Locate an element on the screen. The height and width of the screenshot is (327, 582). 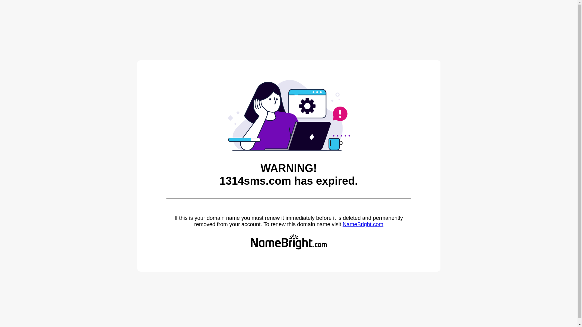
NameBright.com is located at coordinates (363, 224).